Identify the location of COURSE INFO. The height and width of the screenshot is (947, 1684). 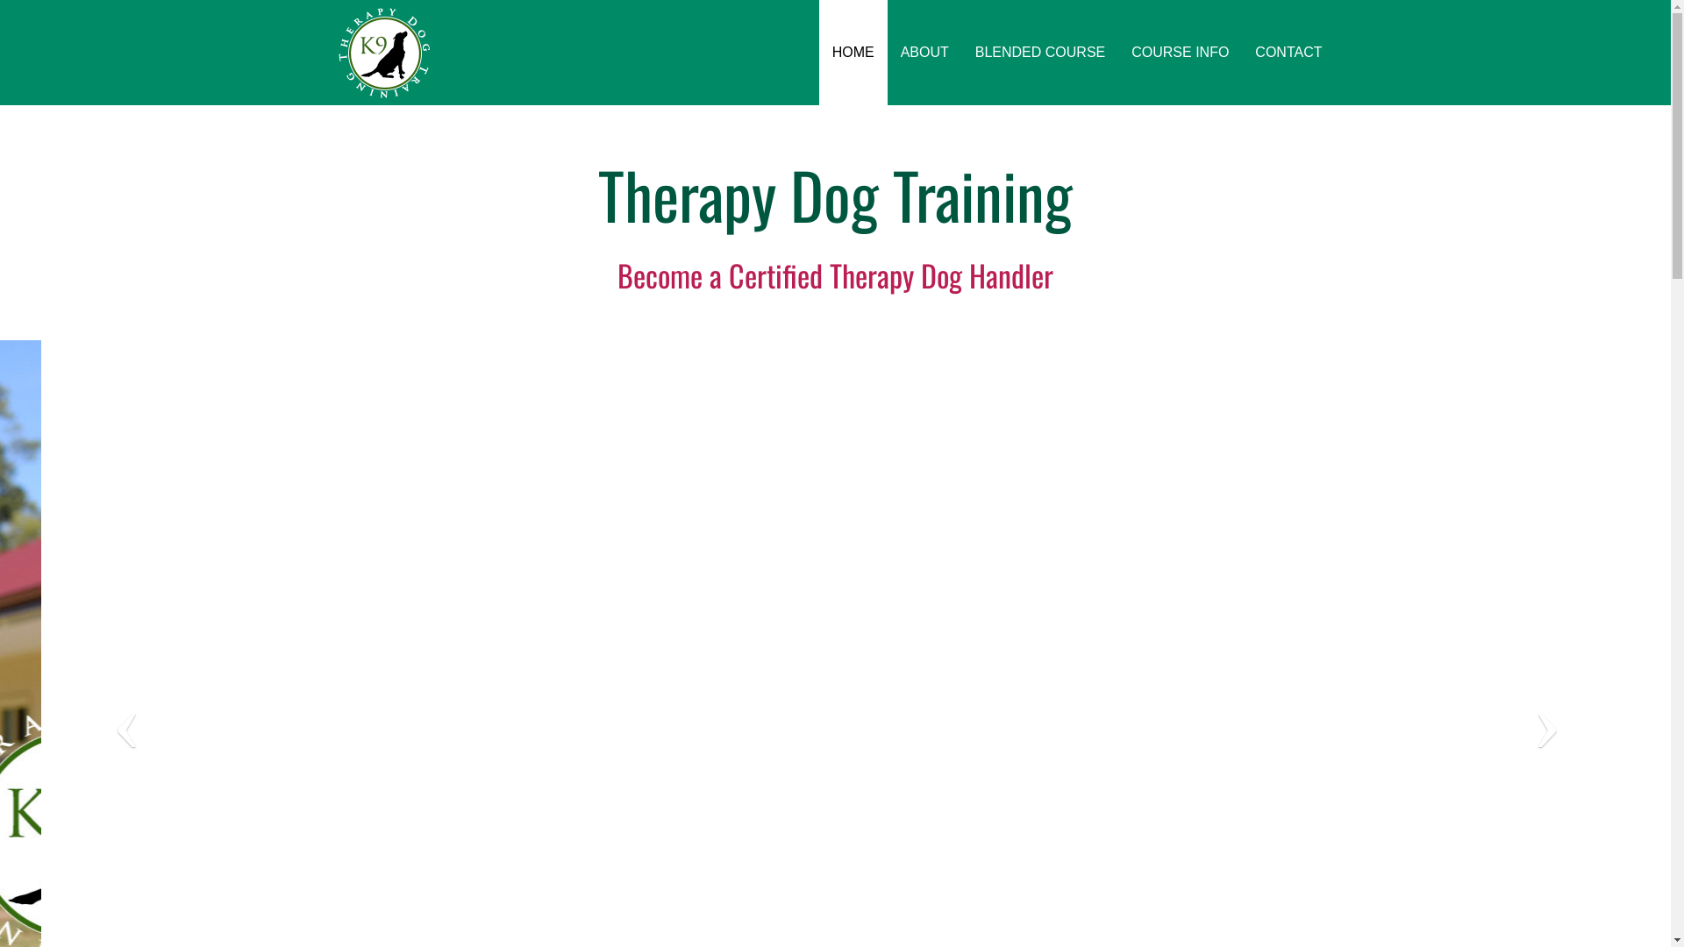
(1181, 53).